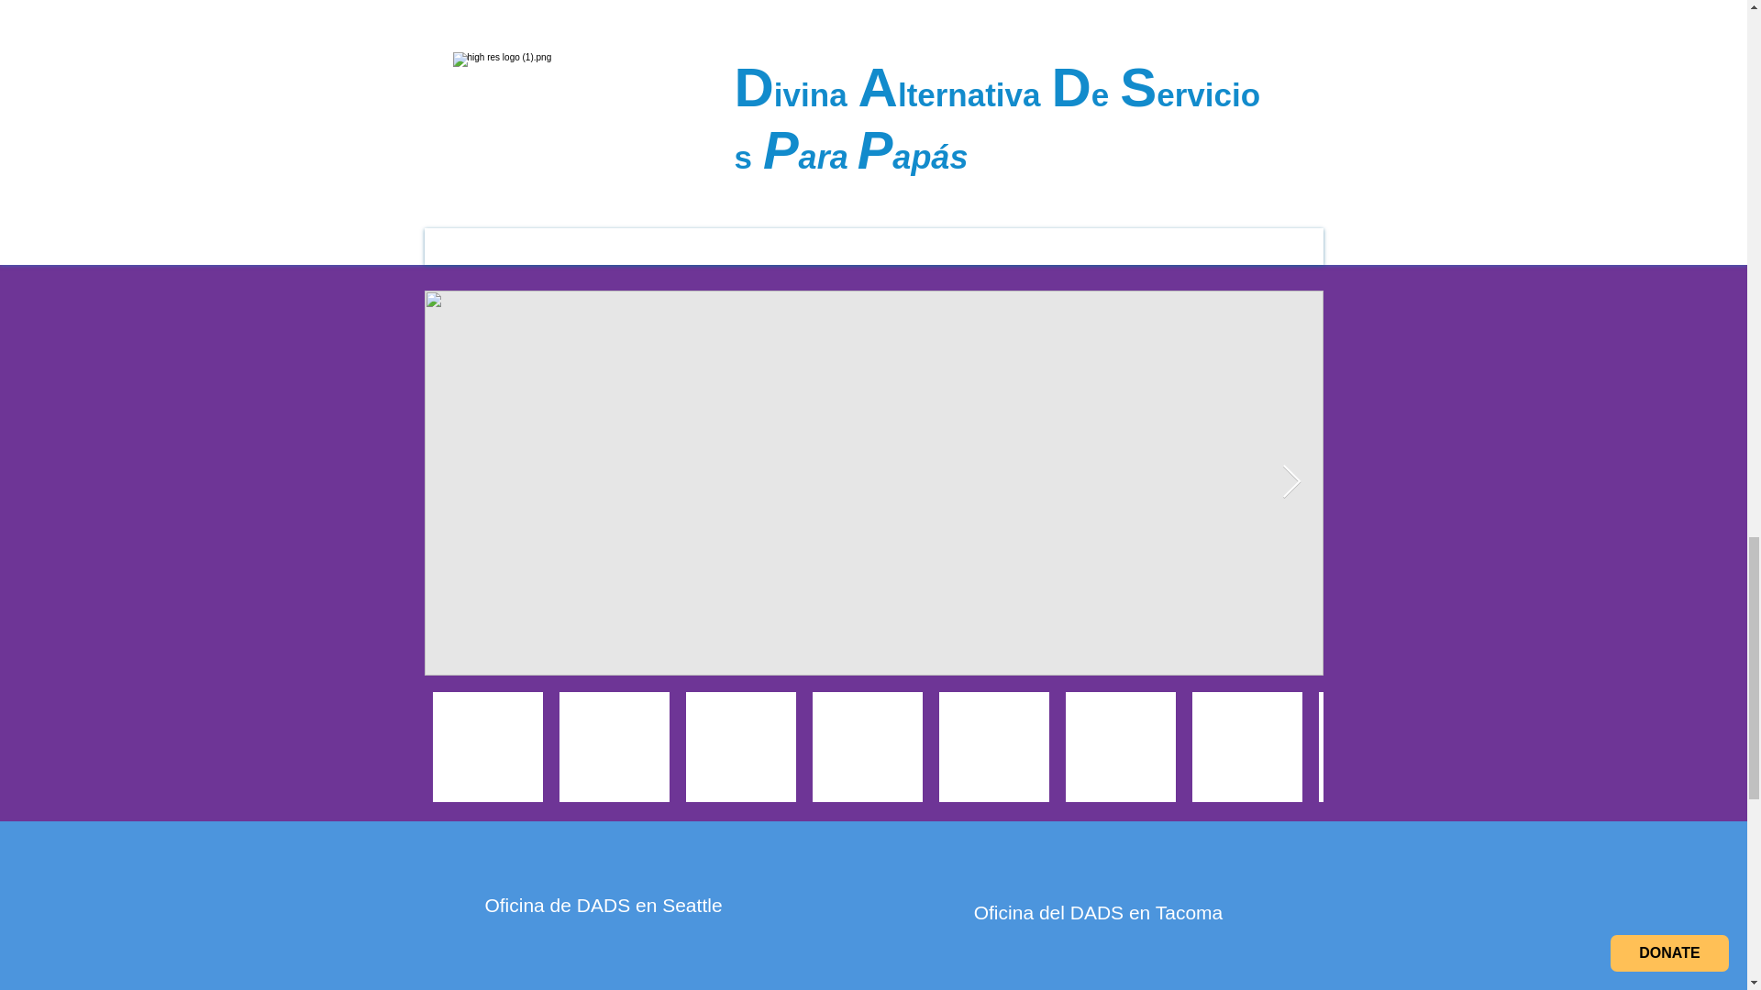  Describe the element at coordinates (1469, 91) in the screenshot. I see `Grey Holographic Registration Your Story .png` at that location.